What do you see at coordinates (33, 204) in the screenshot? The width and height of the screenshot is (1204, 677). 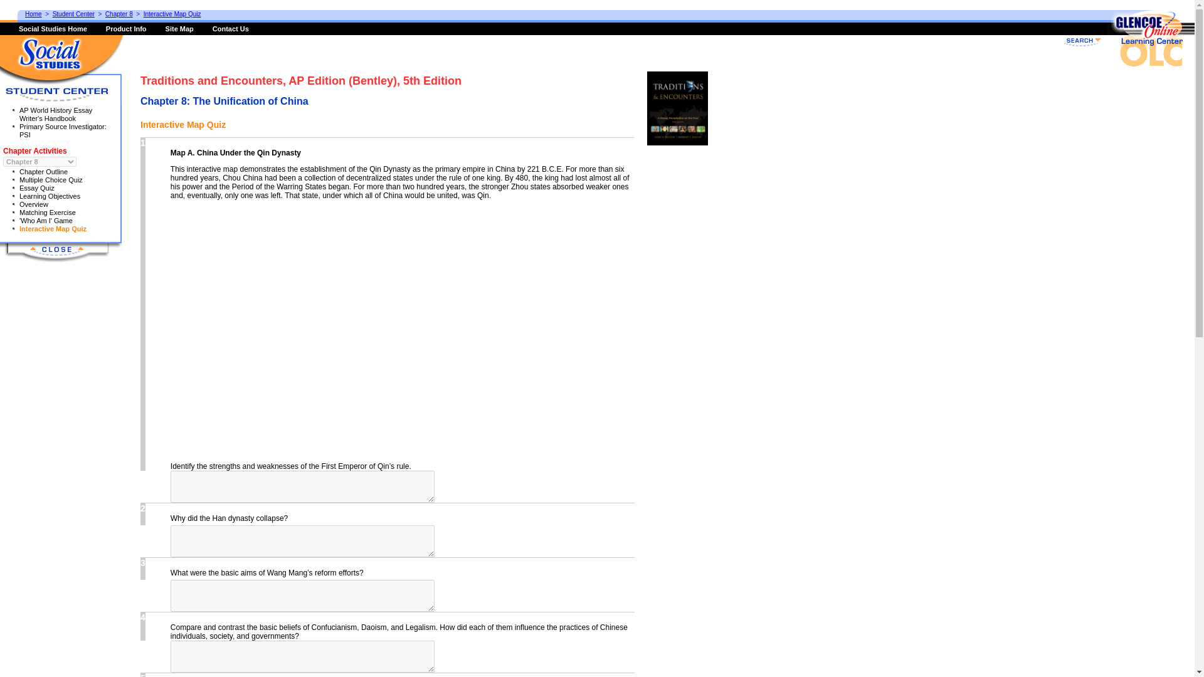 I see `Overview` at bounding box center [33, 204].